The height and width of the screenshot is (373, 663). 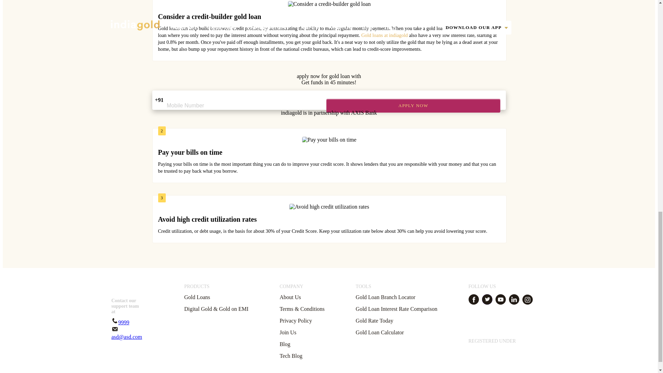 What do you see at coordinates (120, 322) in the screenshot?
I see `9999` at bounding box center [120, 322].